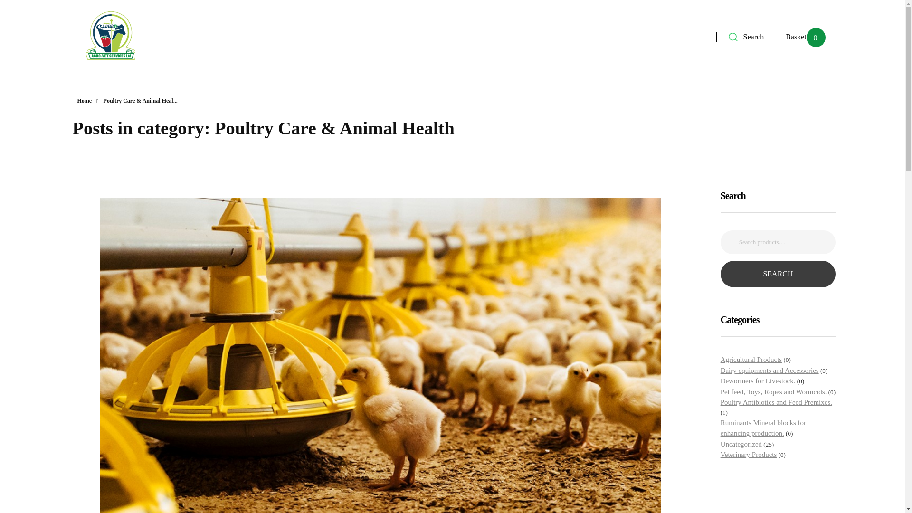 This screenshot has width=912, height=513. I want to click on SEARCH, so click(778, 274).